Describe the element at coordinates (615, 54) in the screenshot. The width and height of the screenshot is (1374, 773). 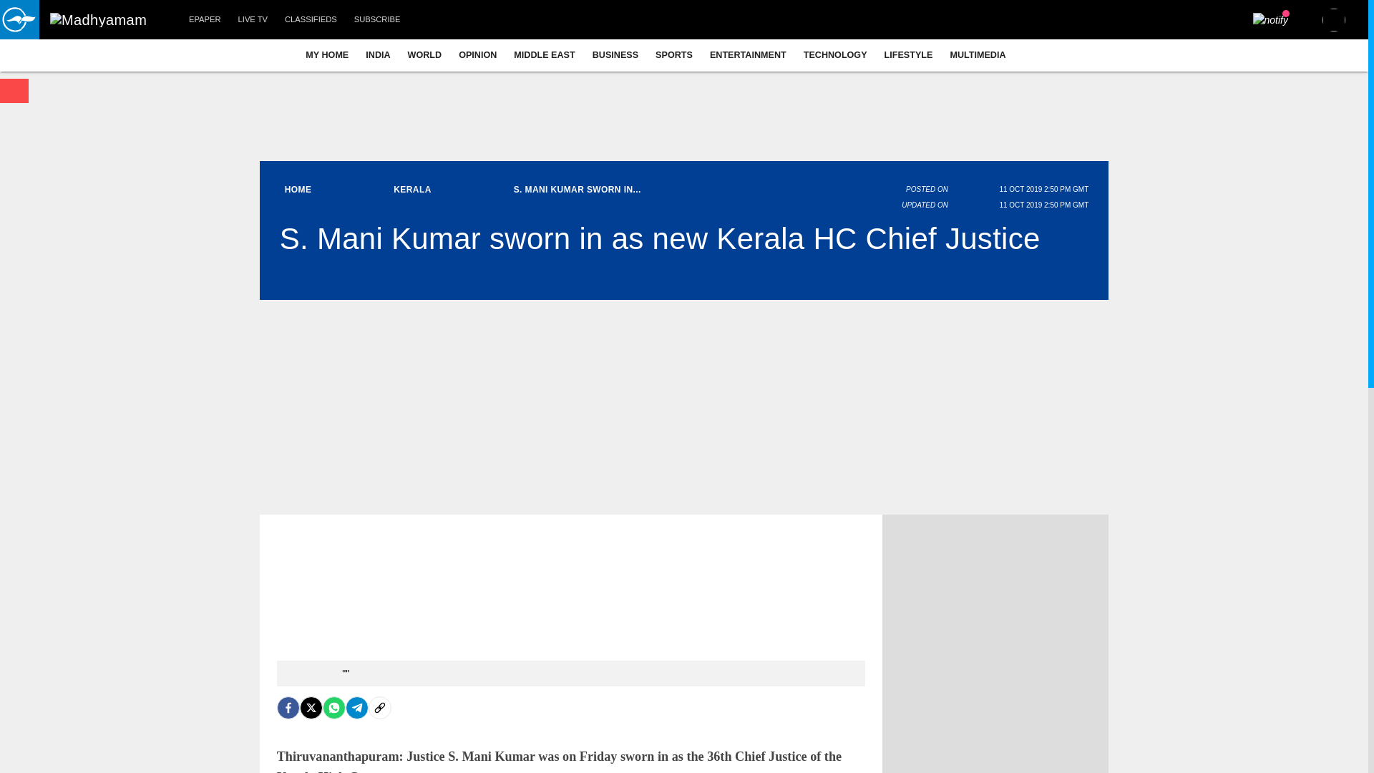
I see `BUSINESS` at that location.